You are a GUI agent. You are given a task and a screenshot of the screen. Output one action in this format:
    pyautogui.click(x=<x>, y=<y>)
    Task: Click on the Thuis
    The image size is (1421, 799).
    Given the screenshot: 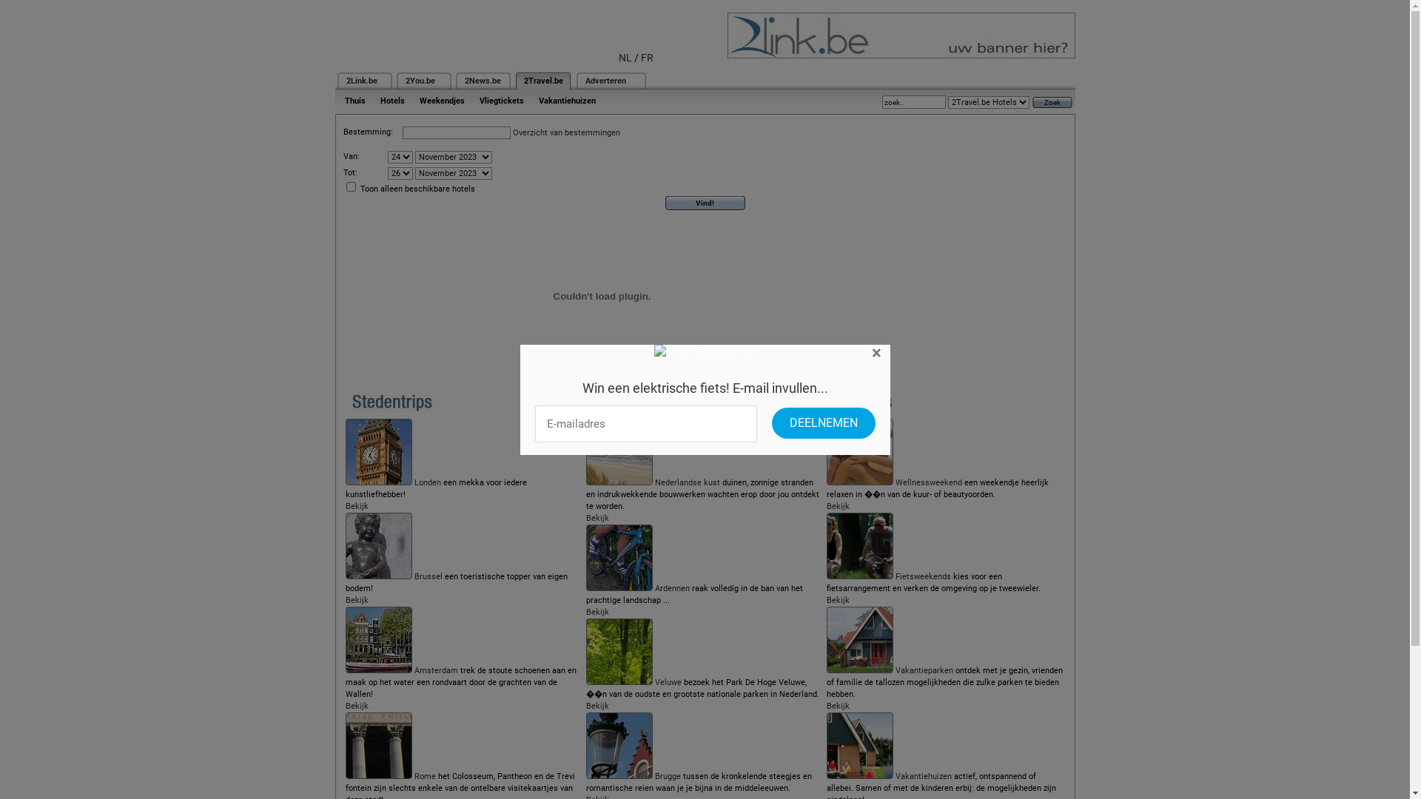 What is the action you would take?
    pyautogui.click(x=355, y=101)
    